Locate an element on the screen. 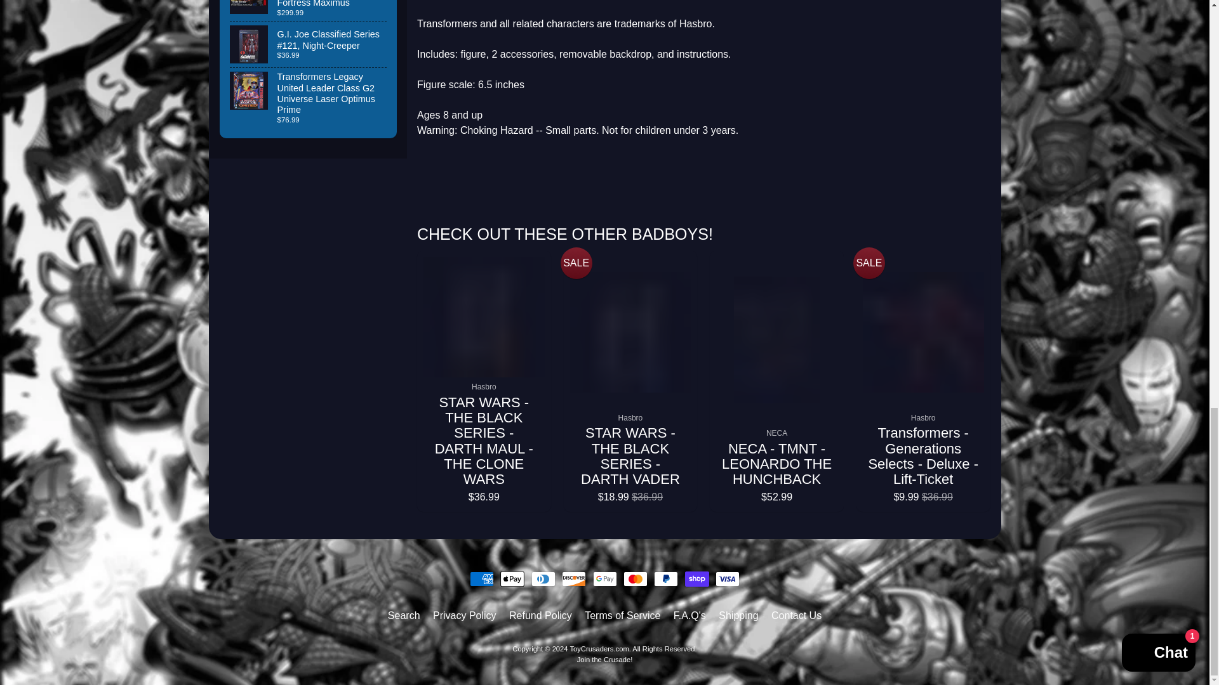  Discover is located at coordinates (574, 578).